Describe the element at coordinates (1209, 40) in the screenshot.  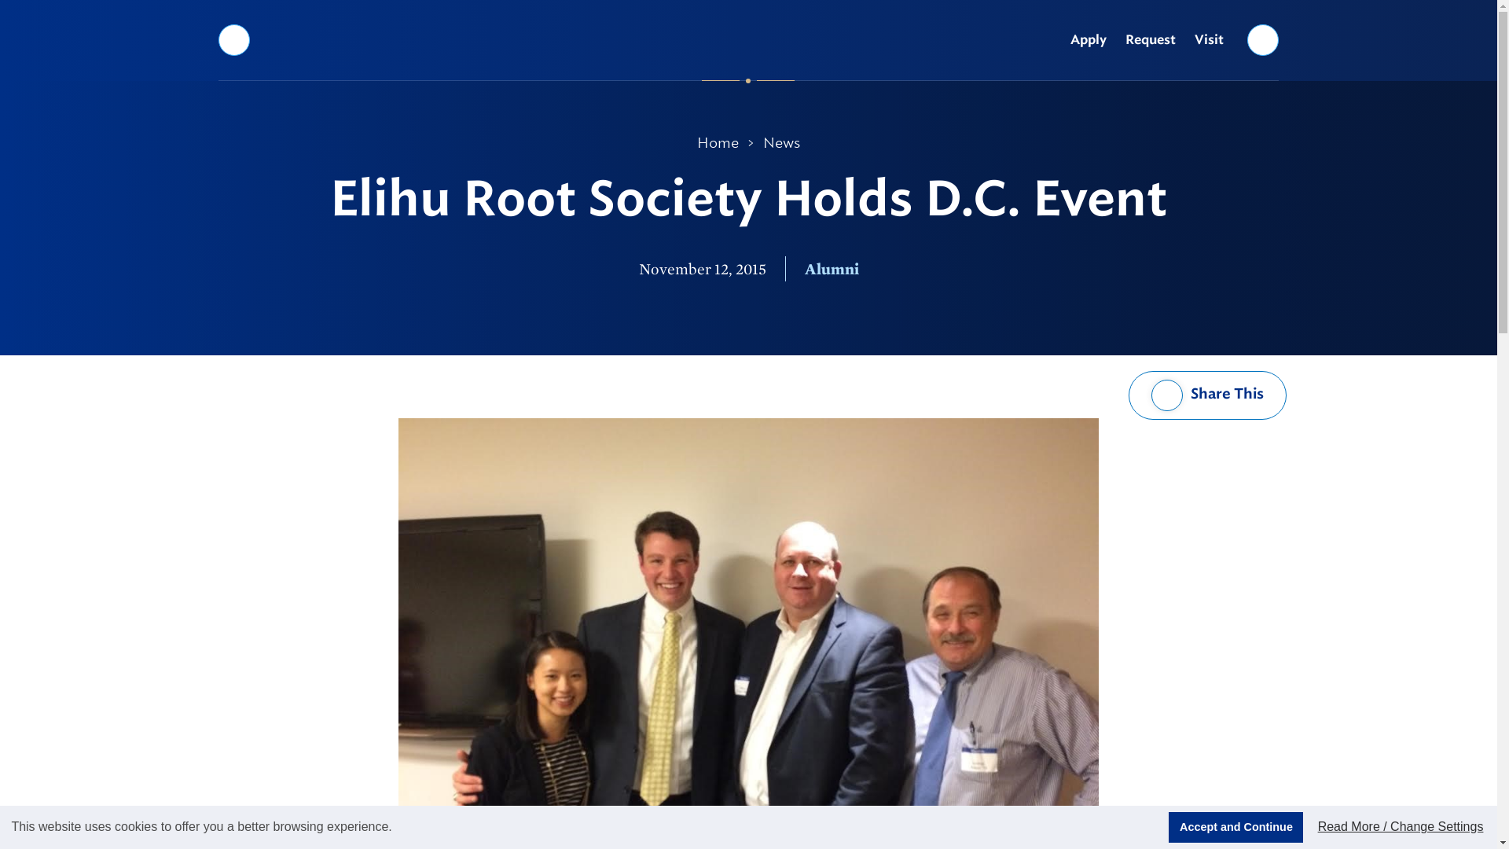
I see `Visit` at that location.